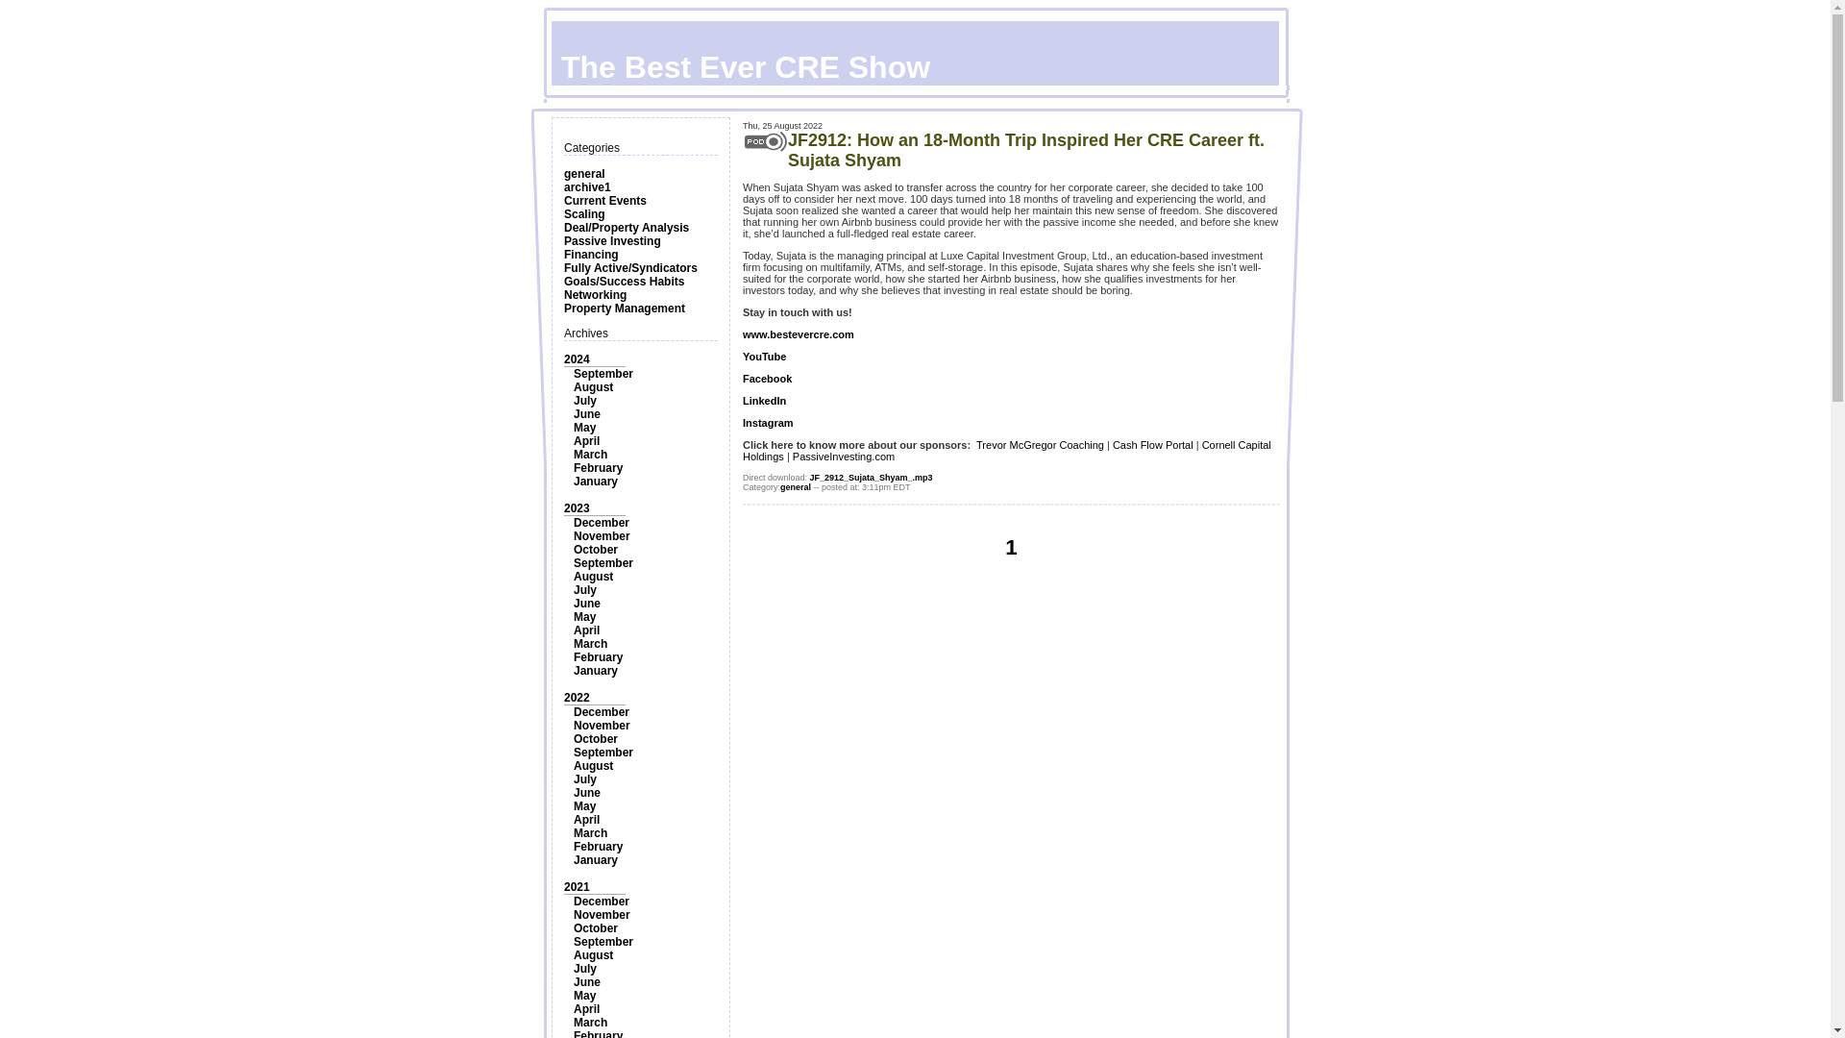 This screenshot has height=1038, width=1845. I want to click on Networking, so click(596, 295).